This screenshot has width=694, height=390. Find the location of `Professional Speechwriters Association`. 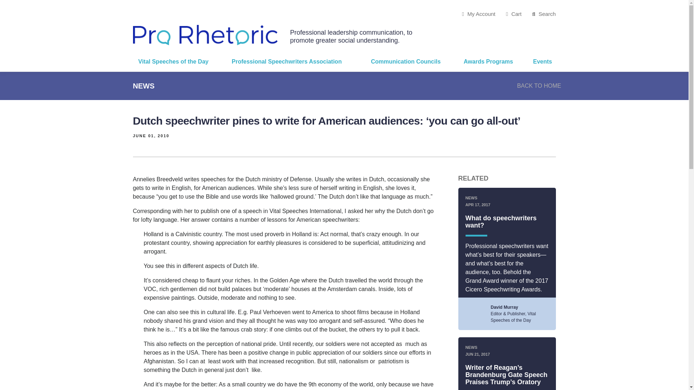

Professional Speechwriters Association is located at coordinates (296, 61).